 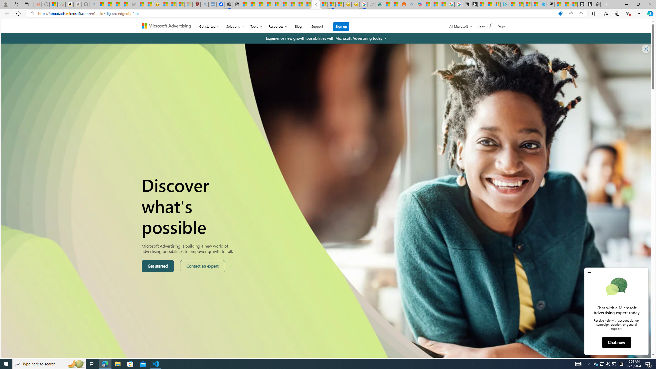 What do you see at coordinates (158, 266) in the screenshot?
I see `Get started` at bounding box center [158, 266].